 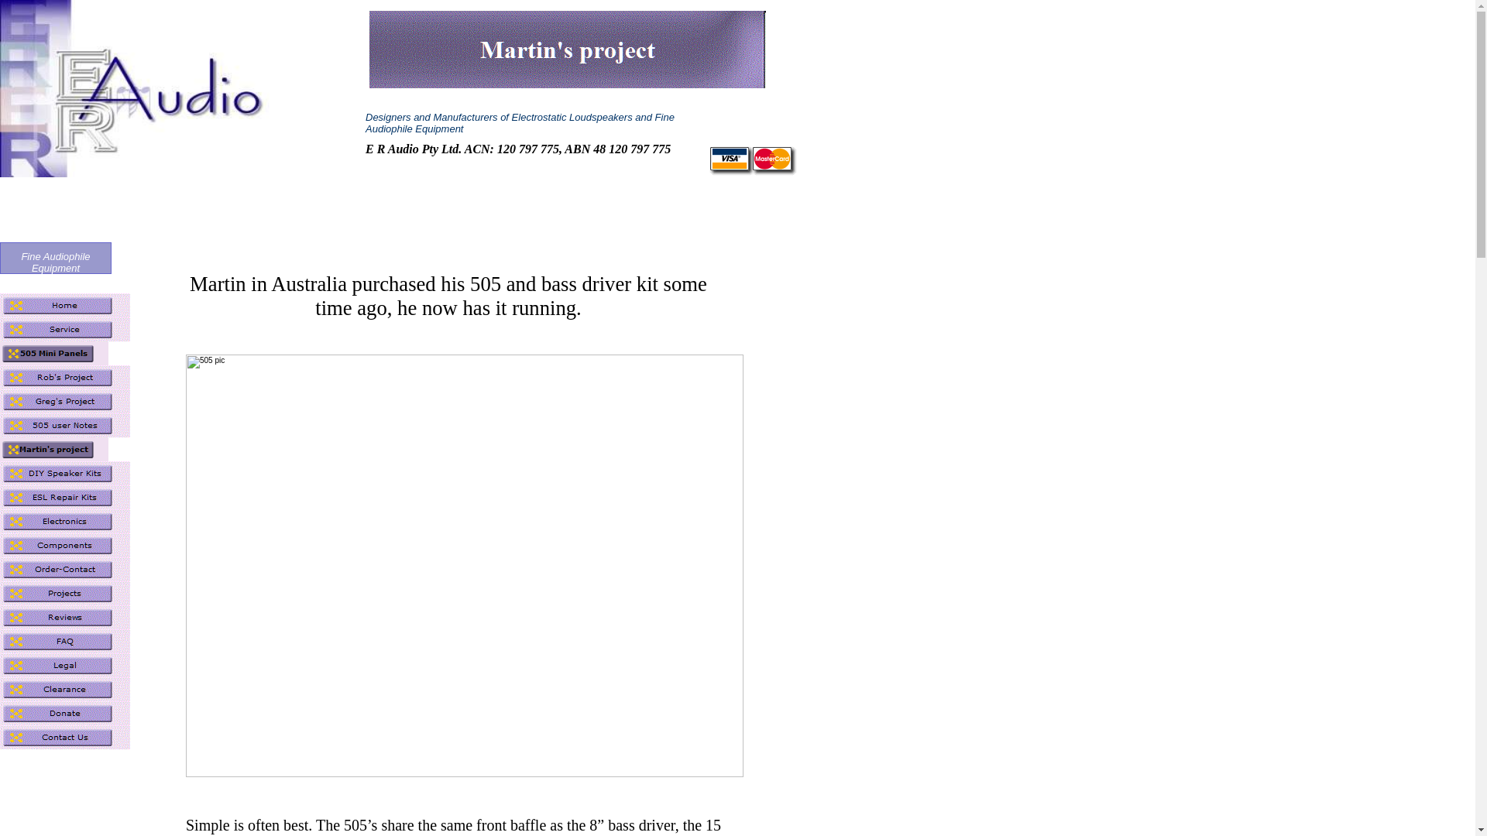 I want to click on Components, so click(x=65, y=545).